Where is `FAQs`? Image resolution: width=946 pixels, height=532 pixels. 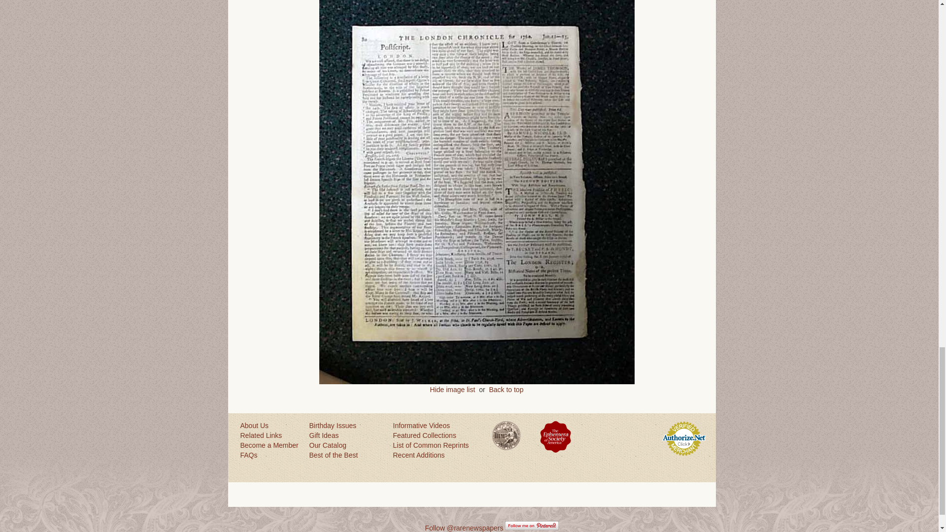
FAQs is located at coordinates (270, 455).